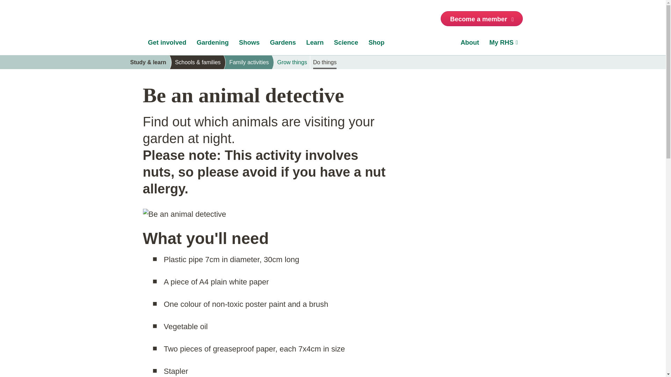 Image resolution: width=671 pixels, height=377 pixels. What do you see at coordinates (346, 44) in the screenshot?
I see `Science` at bounding box center [346, 44].